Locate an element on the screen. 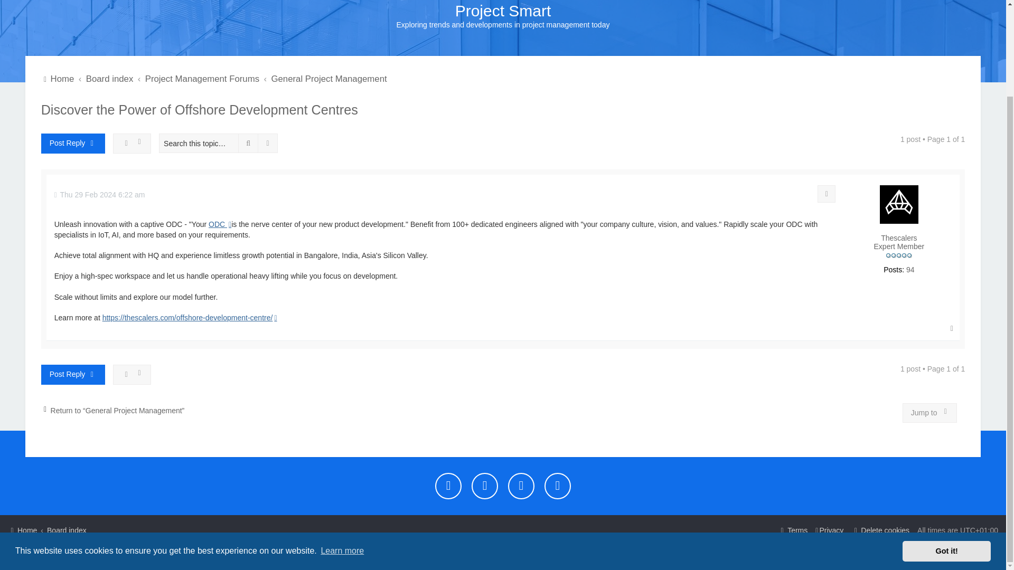  Home is located at coordinates (58, 79).